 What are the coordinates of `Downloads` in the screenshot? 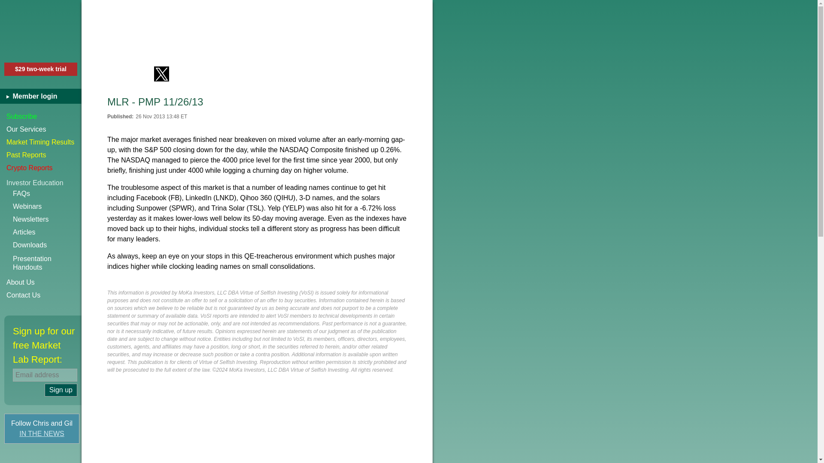 It's located at (47, 245).